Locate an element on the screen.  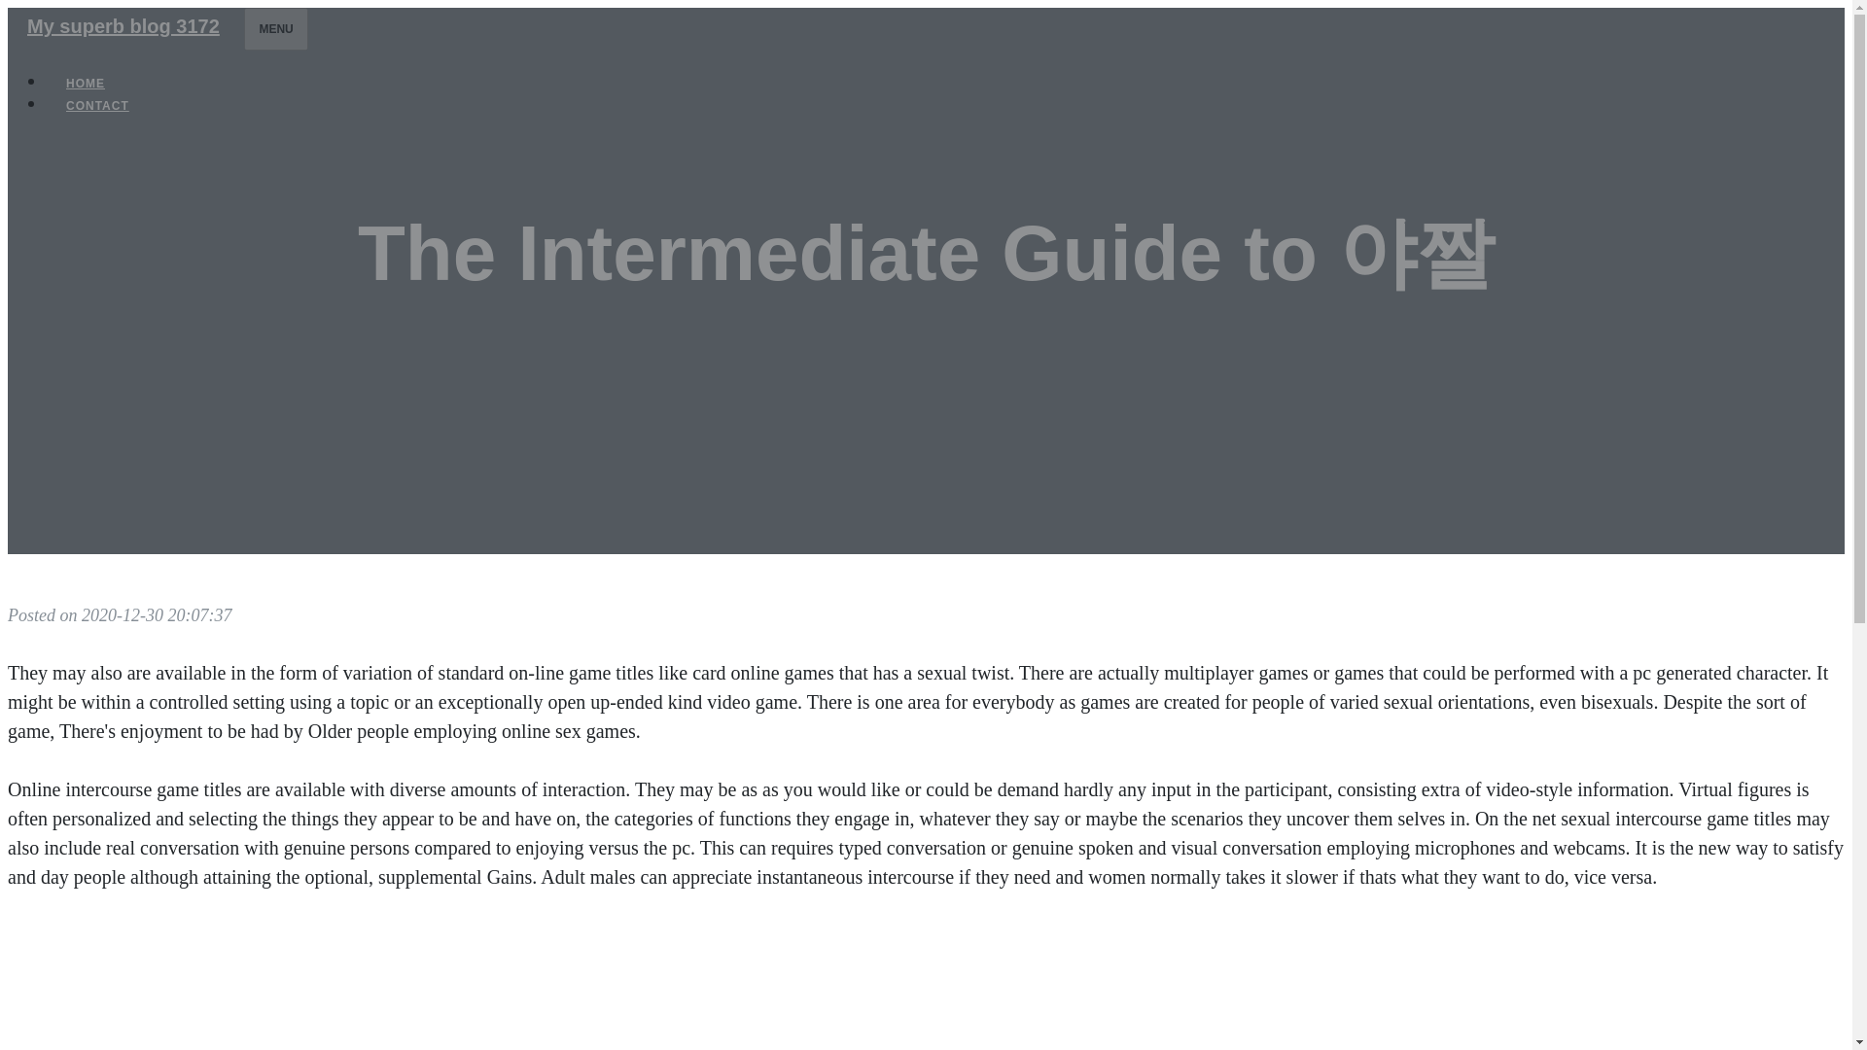
HOME is located at coordinates (86, 84).